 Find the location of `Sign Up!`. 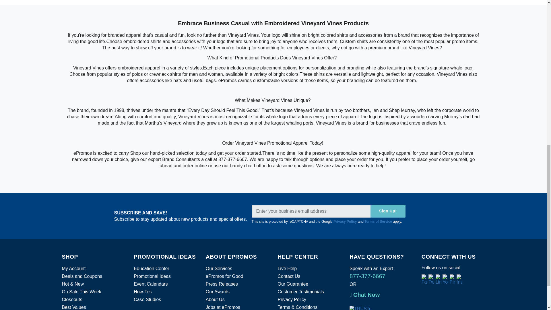

Sign Up! is located at coordinates (388, 211).